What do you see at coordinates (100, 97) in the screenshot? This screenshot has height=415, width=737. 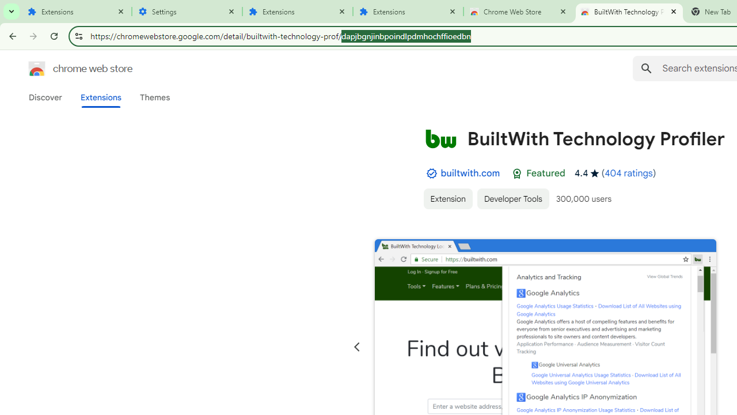 I see `Extensions` at bounding box center [100, 97].